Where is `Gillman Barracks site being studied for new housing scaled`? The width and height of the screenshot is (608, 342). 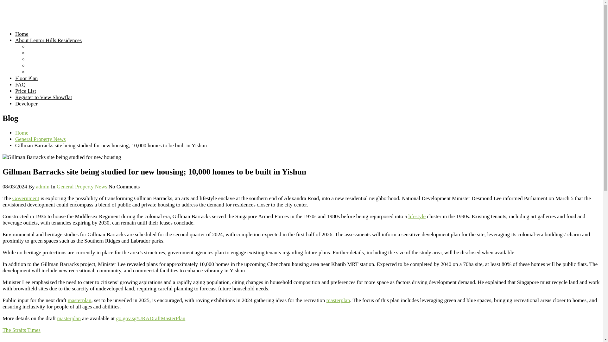
Gillman Barracks site being studied for new housing scaled is located at coordinates (61, 157).